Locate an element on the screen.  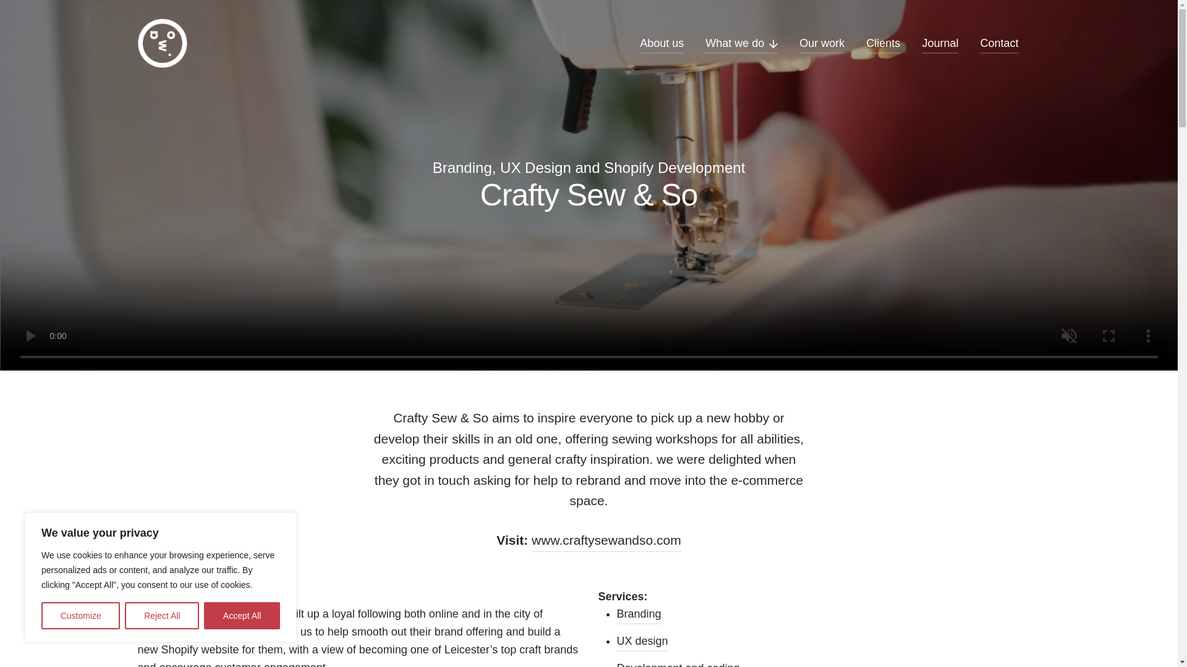
Reject All is located at coordinates (162, 616).